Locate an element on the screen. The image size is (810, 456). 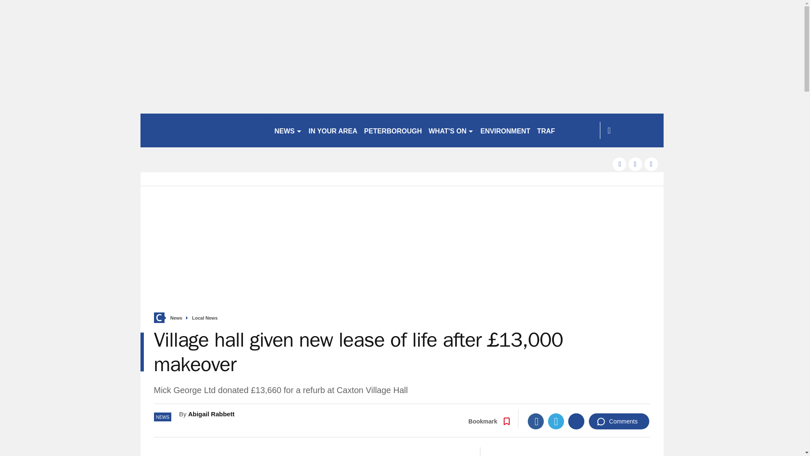
Facebook is located at coordinates (536, 421).